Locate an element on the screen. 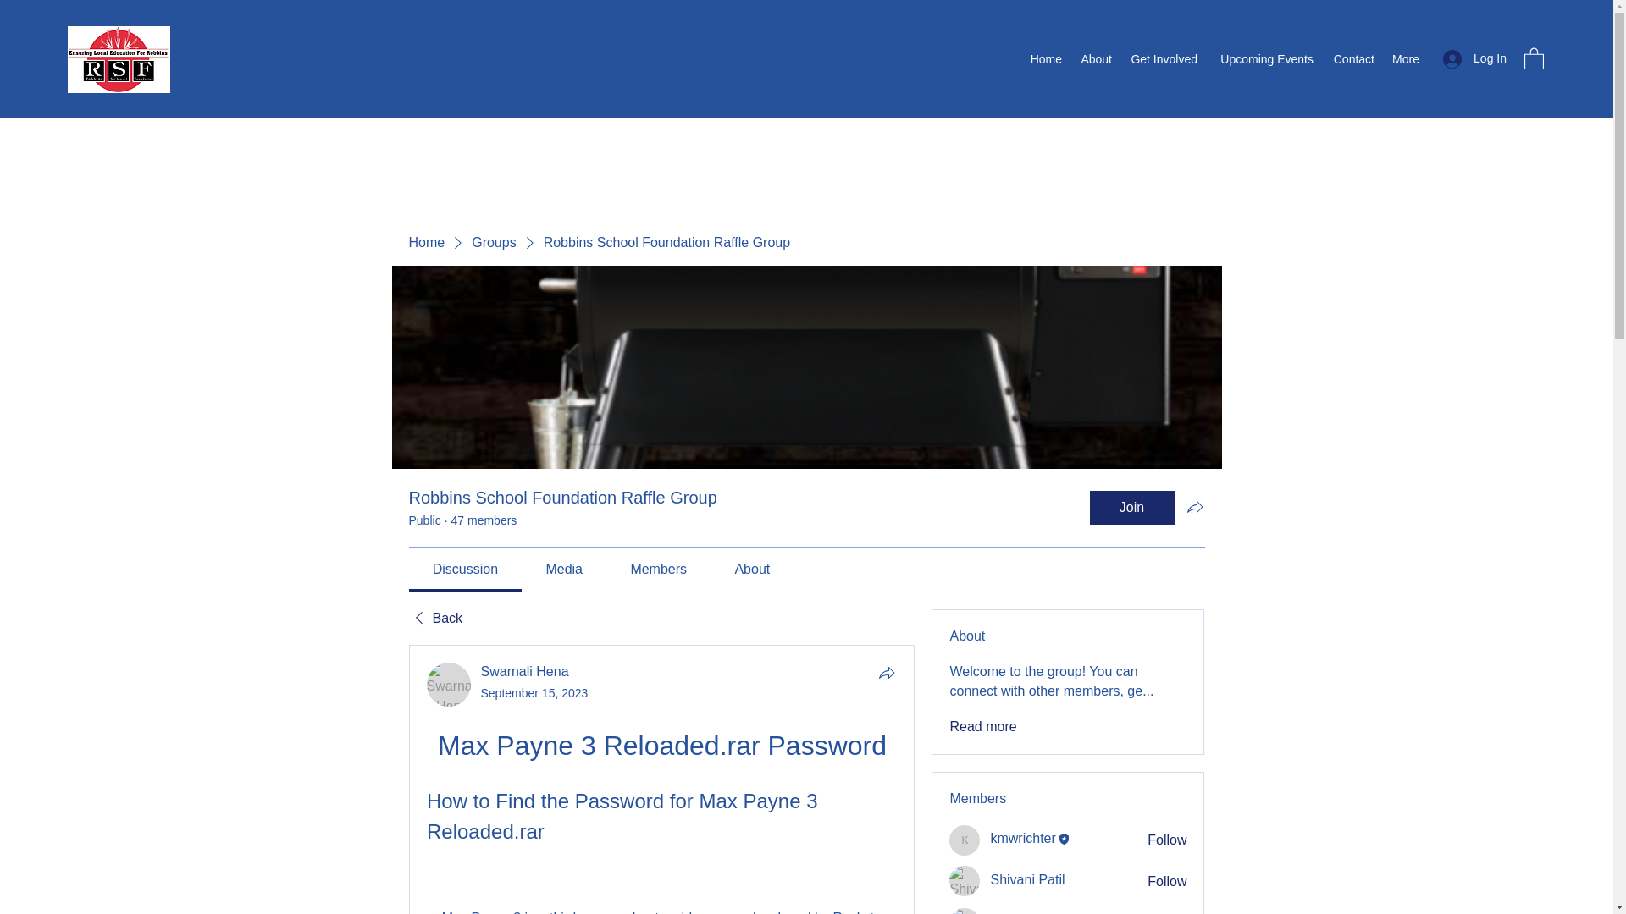 Image resolution: width=1626 pixels, height=914 pixels. September 15, 2023 is located at coordinates (535, 693).